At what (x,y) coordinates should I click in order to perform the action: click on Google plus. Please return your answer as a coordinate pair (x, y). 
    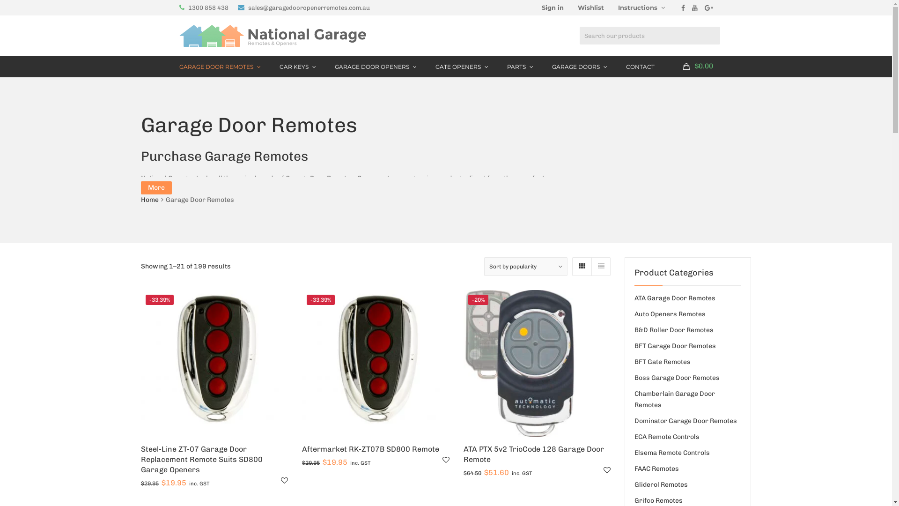
    Looking at the image, I should click on (708, 8).